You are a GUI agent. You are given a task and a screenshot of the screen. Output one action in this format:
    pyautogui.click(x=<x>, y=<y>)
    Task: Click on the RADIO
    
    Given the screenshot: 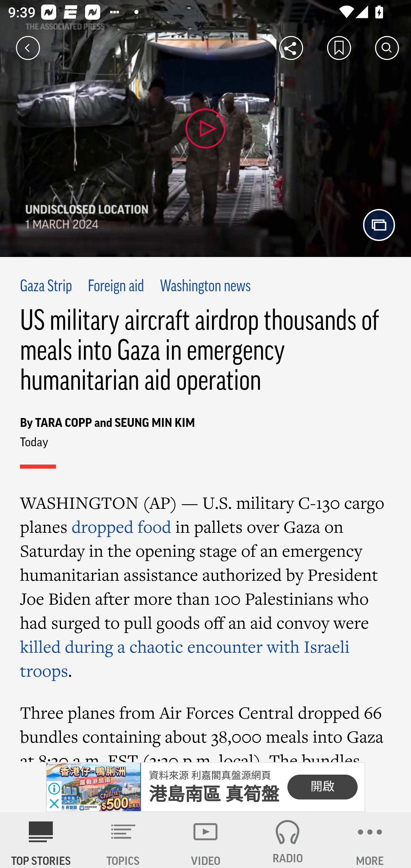 What is the action you would take?
    pyautogui.click(x=288, y=840)
    